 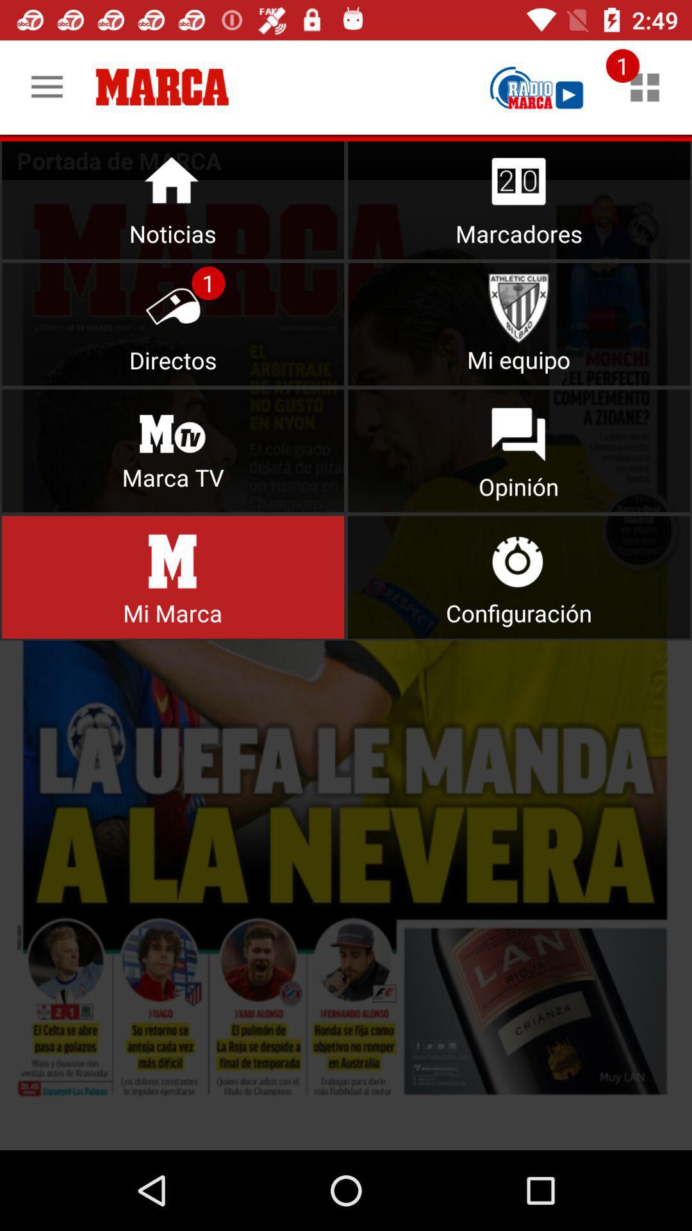 What do you see at coordinates (346, 664) in the screenshot?
I see `tap the item below portada de marca` at bounding box center [346, 664].